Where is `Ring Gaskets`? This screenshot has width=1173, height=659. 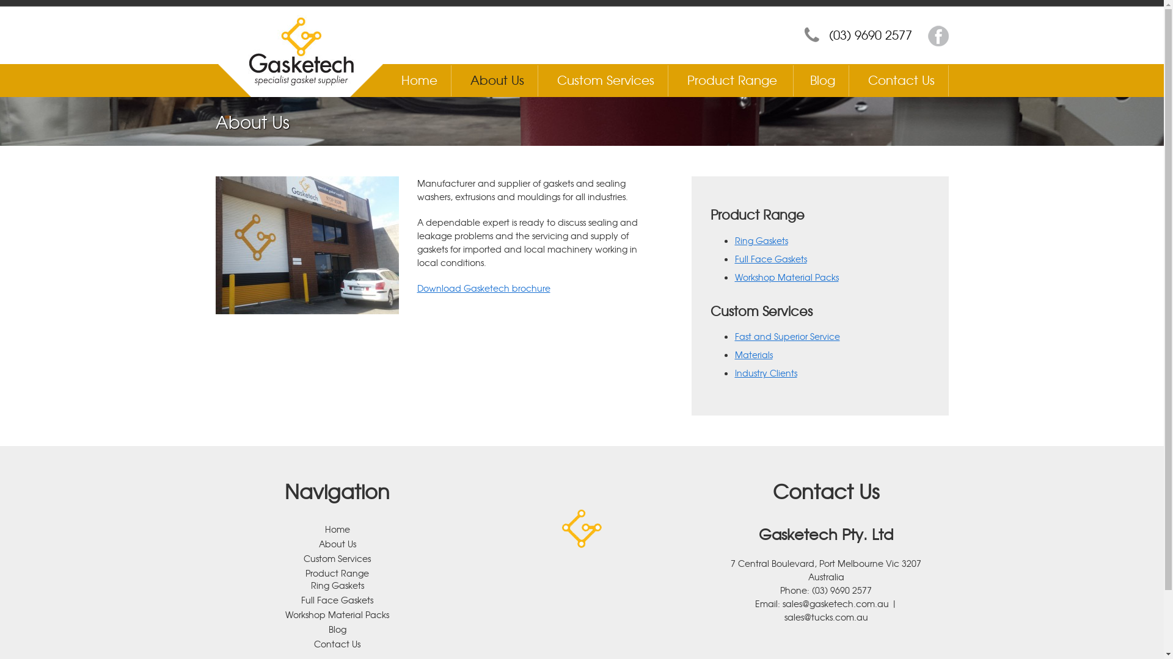 Ring Gaskets is located at coordinates (761, 240).